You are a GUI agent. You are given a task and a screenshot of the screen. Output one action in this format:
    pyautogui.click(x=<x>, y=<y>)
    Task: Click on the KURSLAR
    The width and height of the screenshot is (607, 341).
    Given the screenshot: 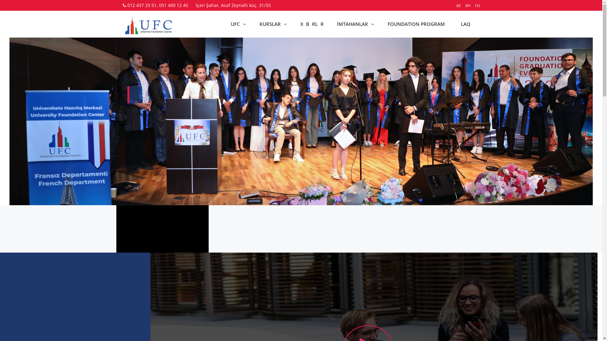 What is the action you would take?
    pyautogui.click(x=273, y=24)
    